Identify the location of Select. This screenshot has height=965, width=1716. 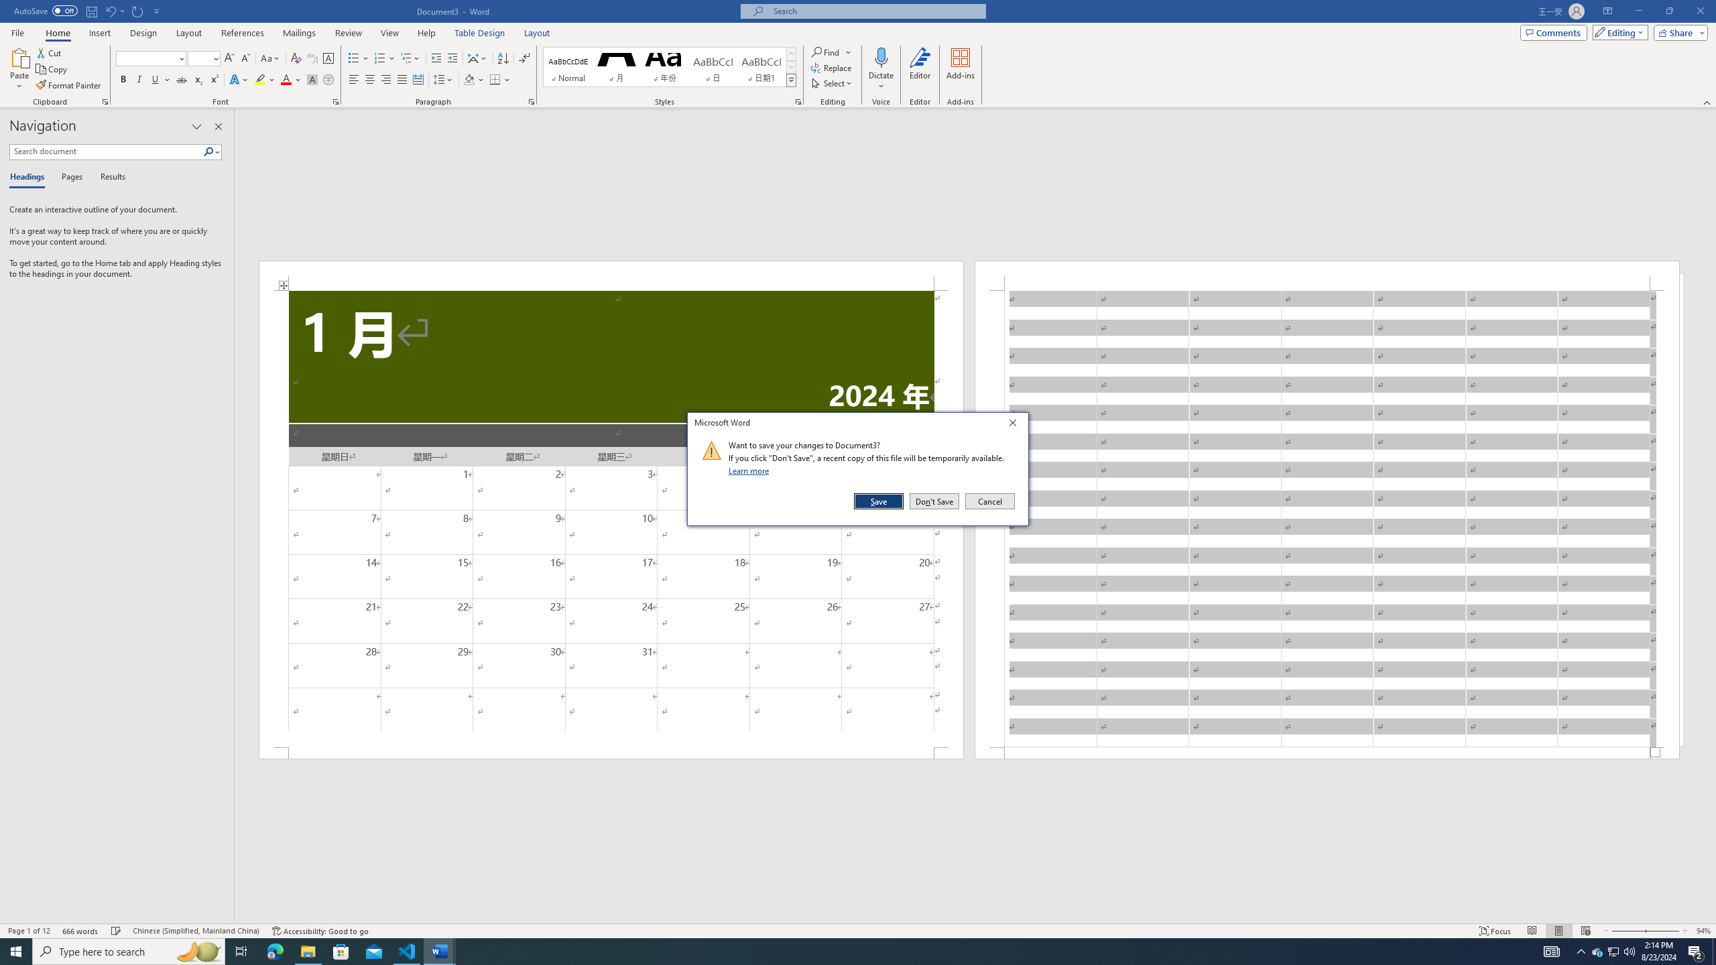
(832, 83).